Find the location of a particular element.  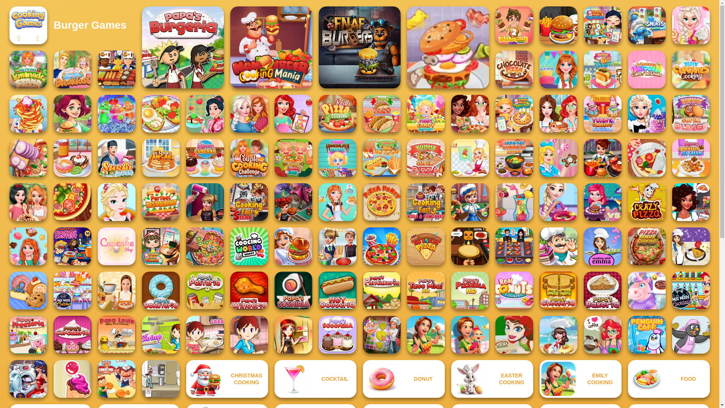

Hot Dog Bush is located at coordinates (117, 70).